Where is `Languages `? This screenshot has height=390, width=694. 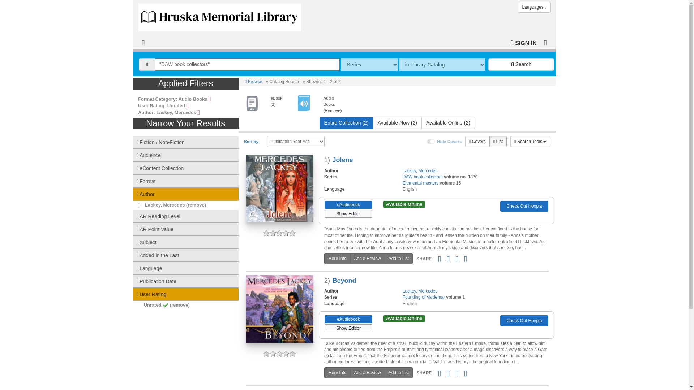
Languages  is located at coordinates (534, 7).